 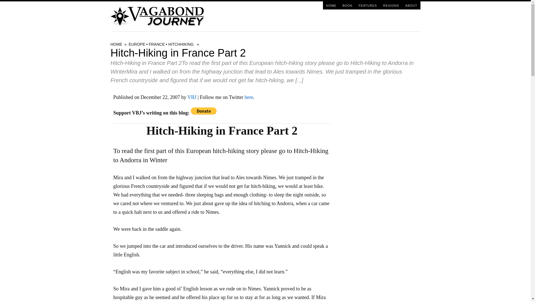 What do you see at coordinates (331, 5) in the screenshot?
I see `HOME` at bounding box center [331, 5].